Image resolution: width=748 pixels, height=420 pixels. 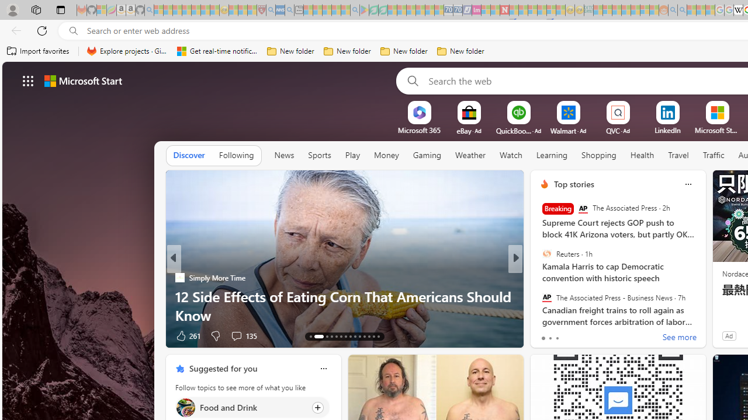 I want to click on utah sues federal government - Search - Sleeping, so click(x=289, y=10).